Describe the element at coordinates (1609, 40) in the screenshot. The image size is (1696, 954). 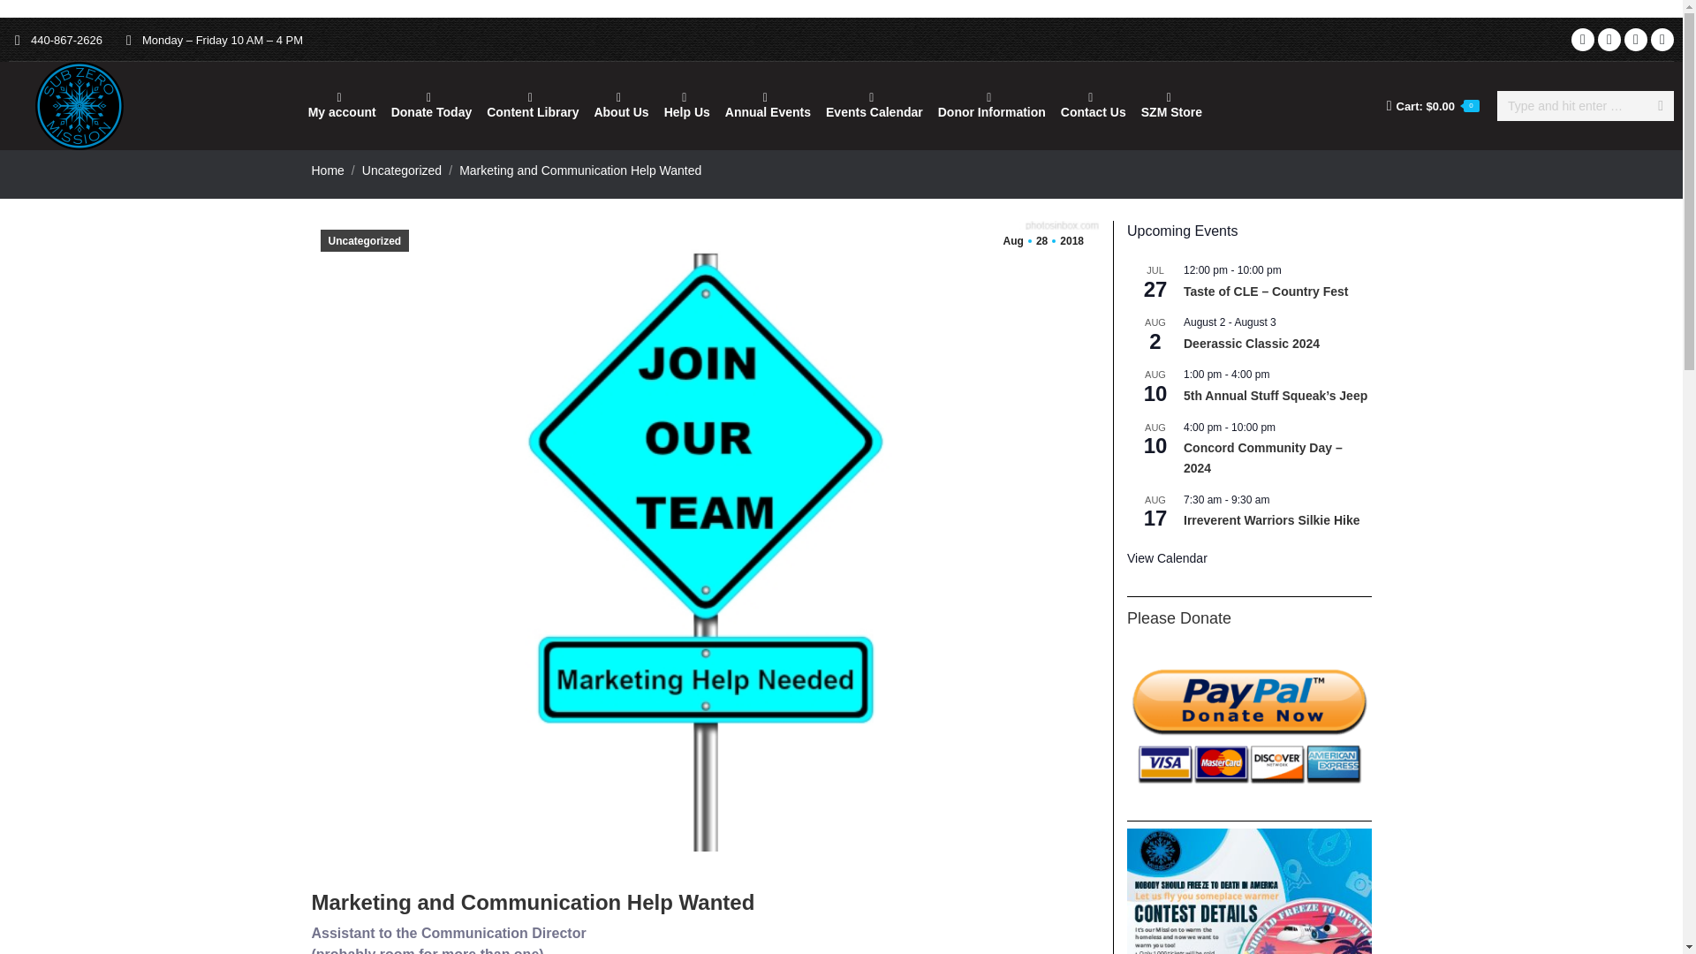
I see `Instagram page opens in new window` at that location.